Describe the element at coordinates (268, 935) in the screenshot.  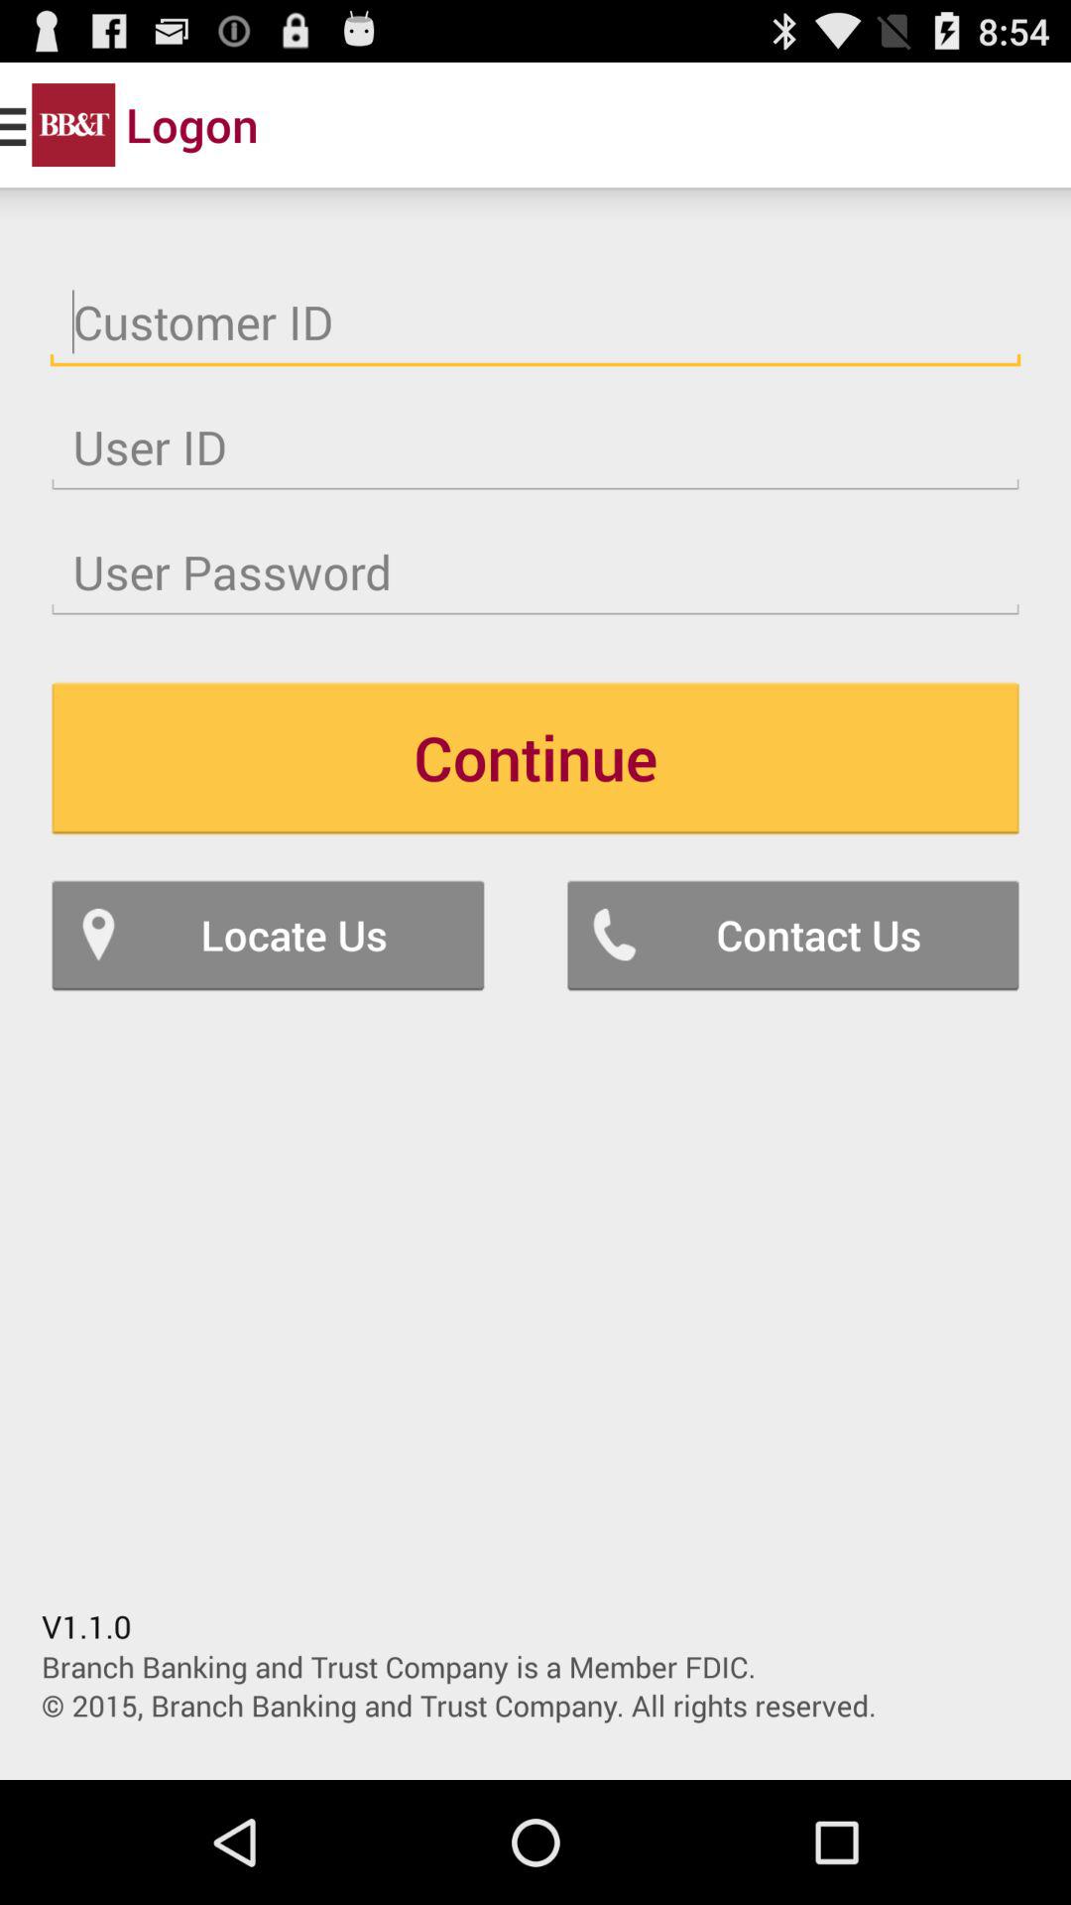
I see `open locate us on the left` at that location.